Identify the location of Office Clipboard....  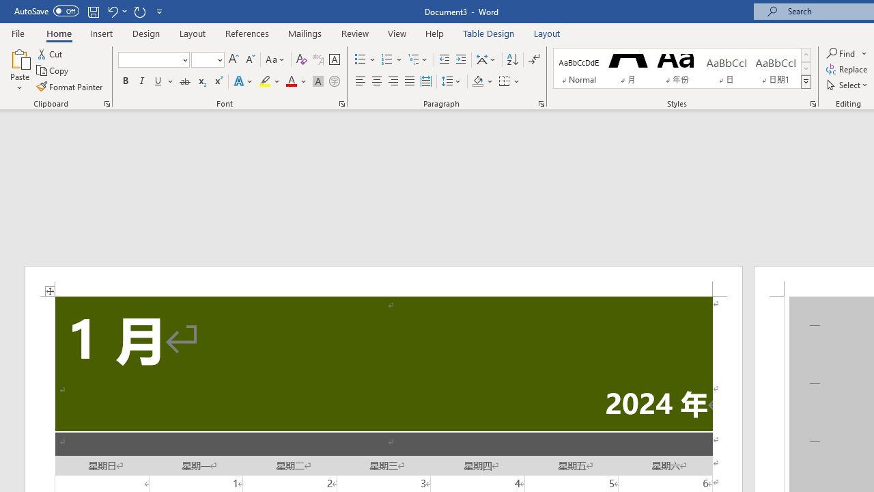
(107, 104).